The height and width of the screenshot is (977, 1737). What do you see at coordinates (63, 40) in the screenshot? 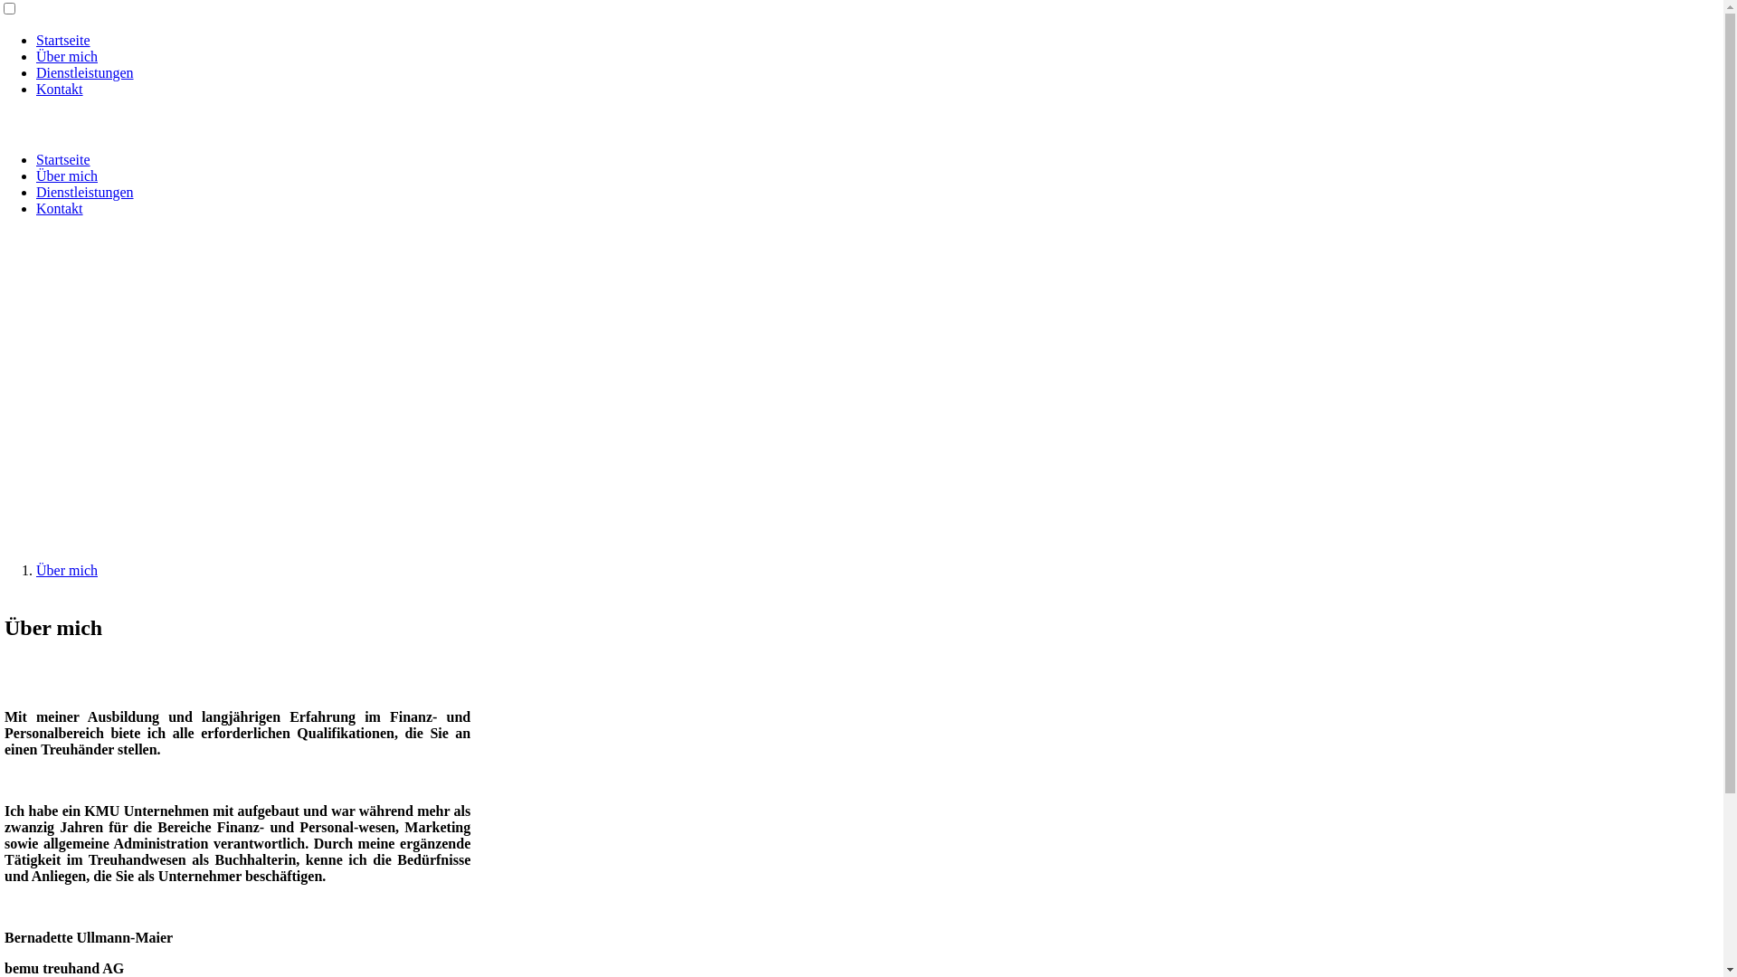
I see `Startseite` at bounding box center [63, 40].